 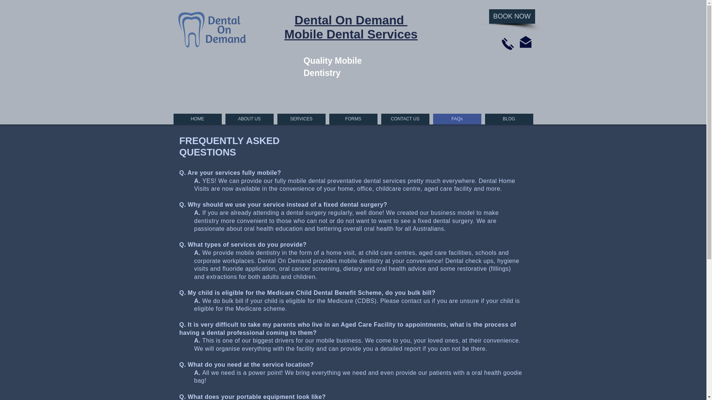 I want to click on FAQs, so click(x=353, y=119).